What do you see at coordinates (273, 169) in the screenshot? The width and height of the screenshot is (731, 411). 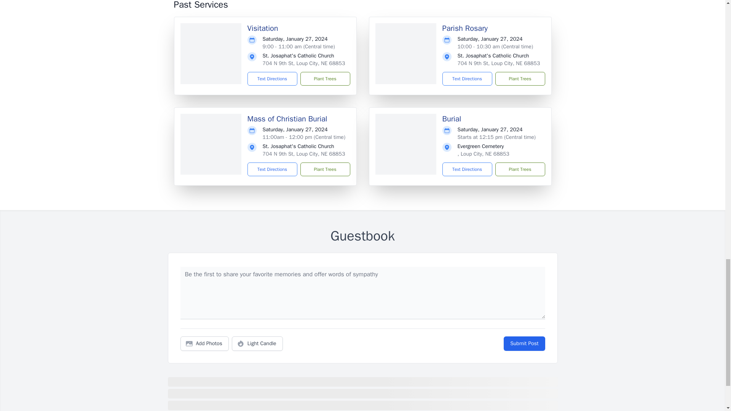 I see `Text Directions` at bounding box center [273, 169].